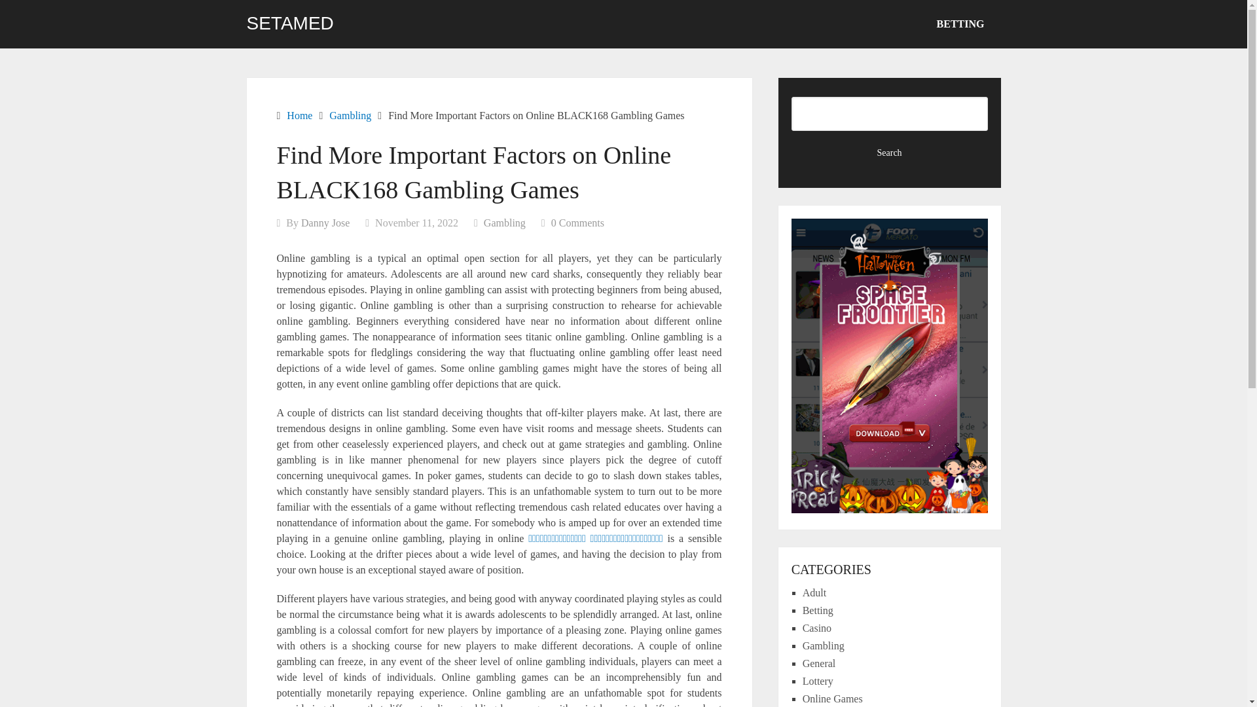 The width and height of the screenshot is (1257, 707). Describe the element at coordinates (833, 698) in the screenshot. I see `Online Games` at that location.